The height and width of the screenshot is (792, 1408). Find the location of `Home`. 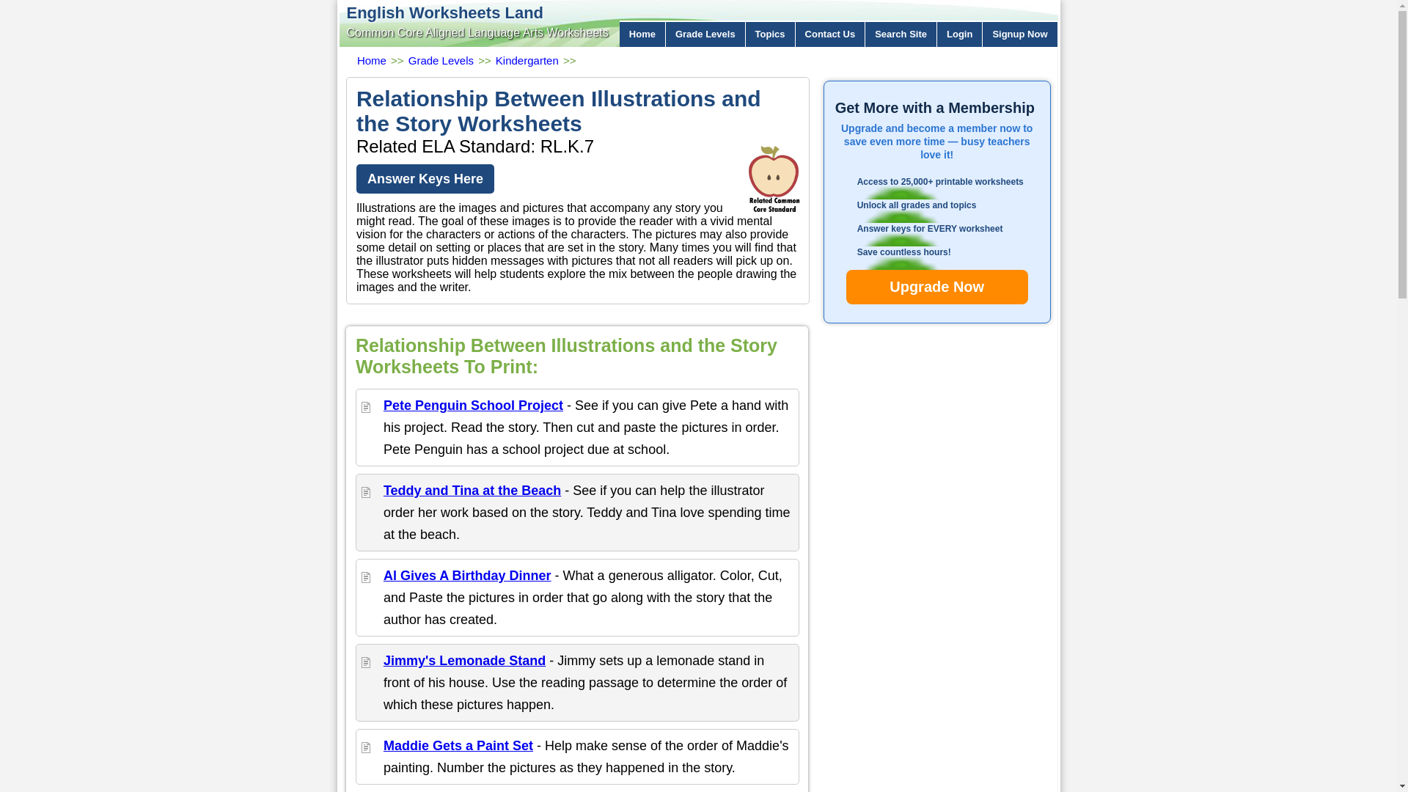

Home is located at coordinates (371, 60).